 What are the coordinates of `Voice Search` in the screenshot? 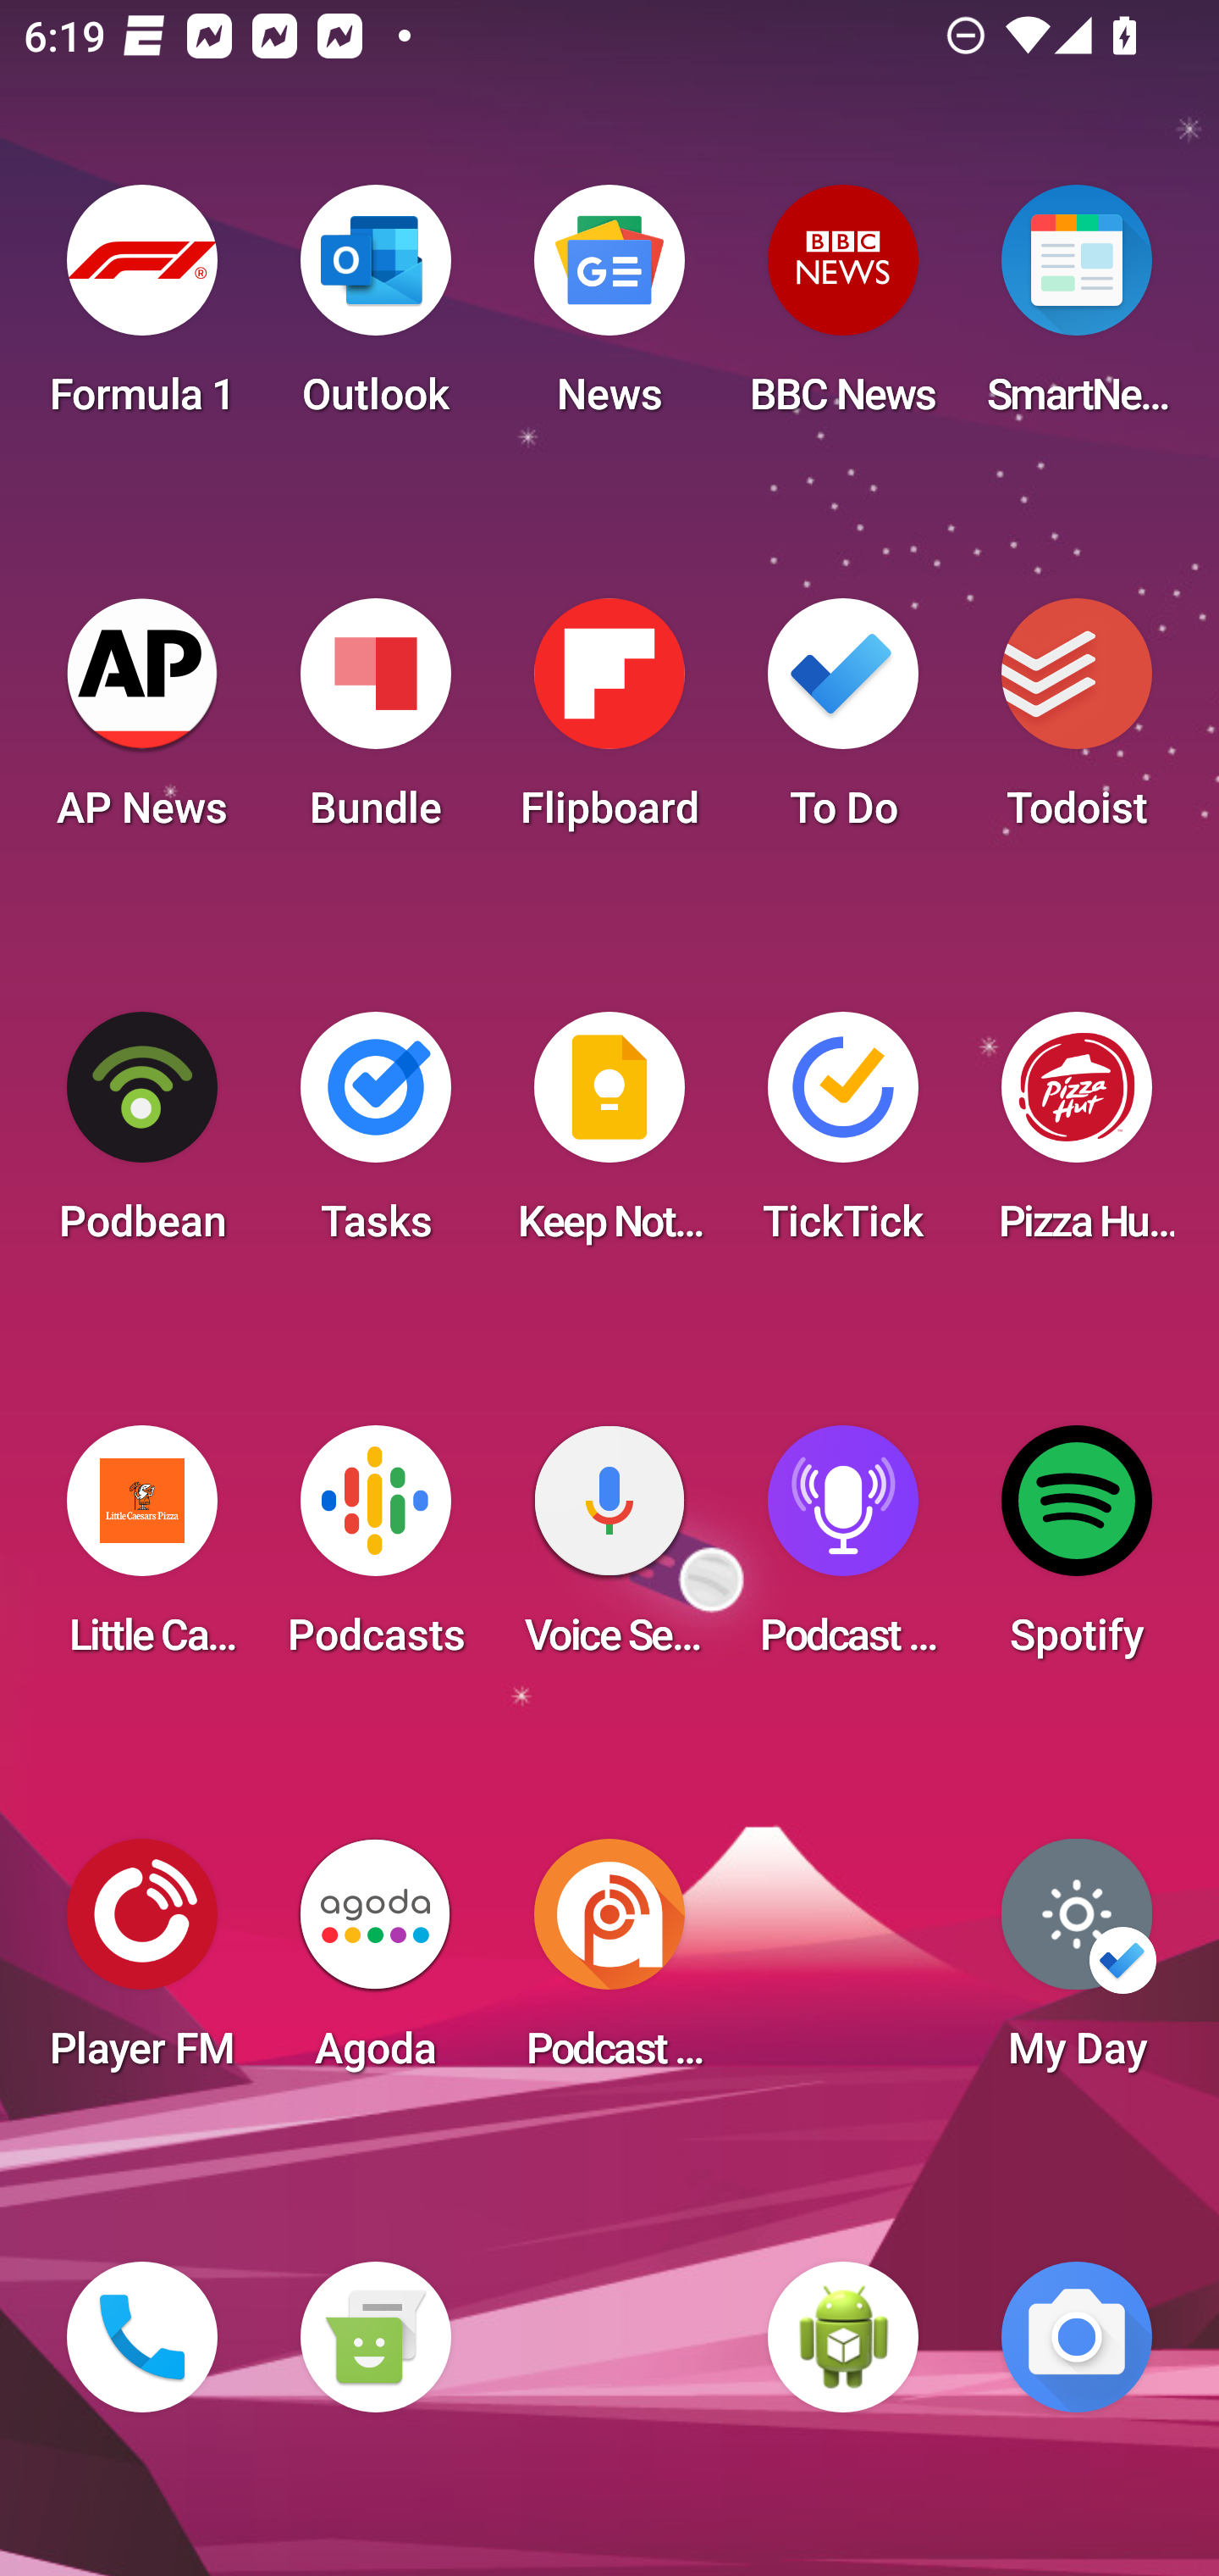 It's located at (609, 1551).